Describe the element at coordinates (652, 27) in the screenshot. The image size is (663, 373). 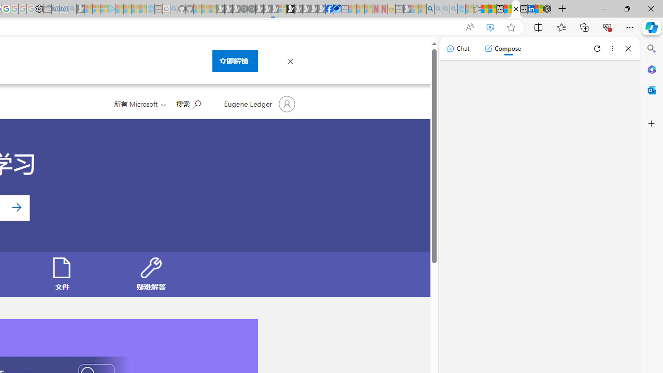
I see `Copilot (Ctrl+Shift+.)` at that location.